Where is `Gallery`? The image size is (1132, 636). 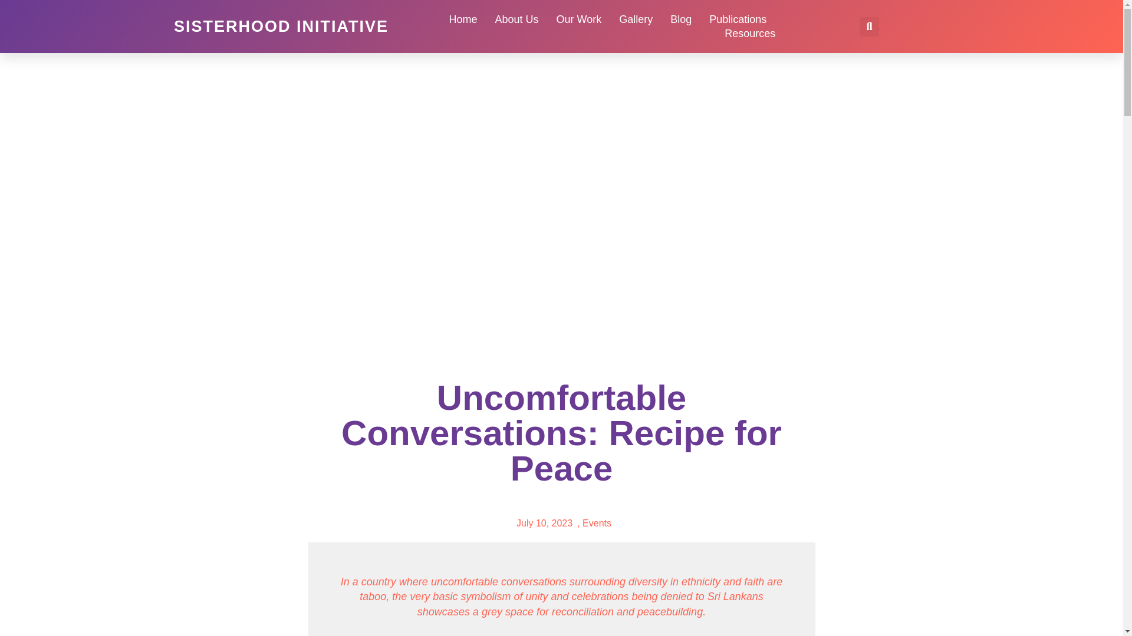
Gallery is located at coordinates (636, 19).